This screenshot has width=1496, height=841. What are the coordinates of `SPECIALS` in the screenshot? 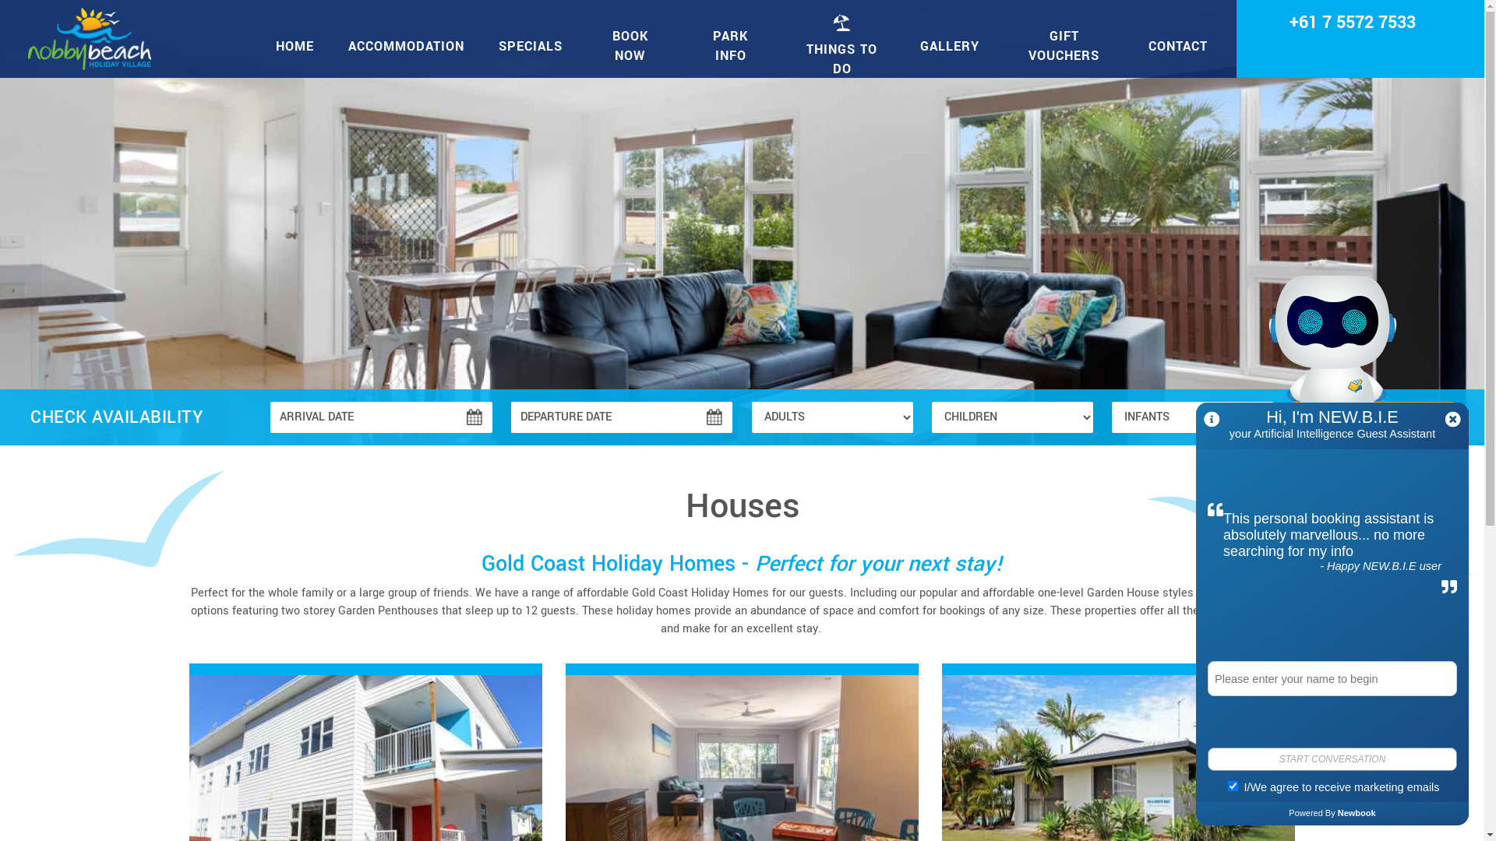 It's located at (531, 46).